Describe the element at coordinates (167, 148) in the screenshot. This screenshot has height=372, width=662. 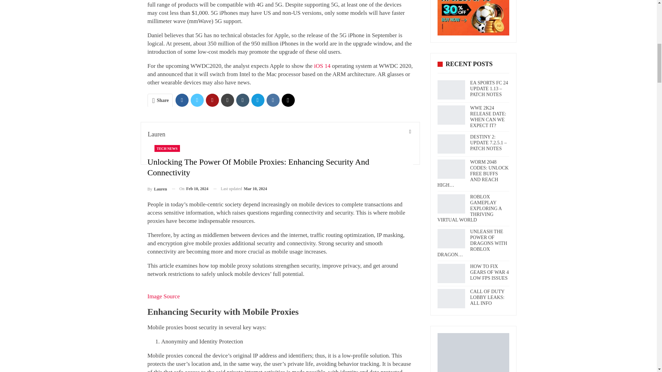
I see `TECH NEWS` at that location.